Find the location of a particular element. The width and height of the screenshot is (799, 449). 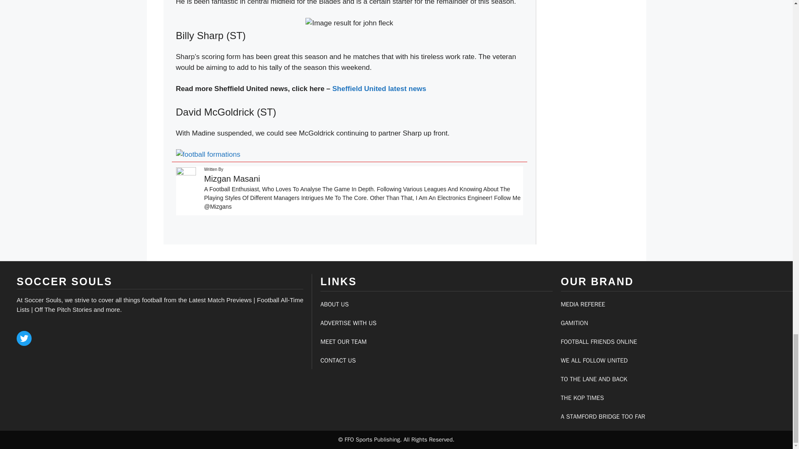

THE KOP TIMES is located at coordinates (582, 397).